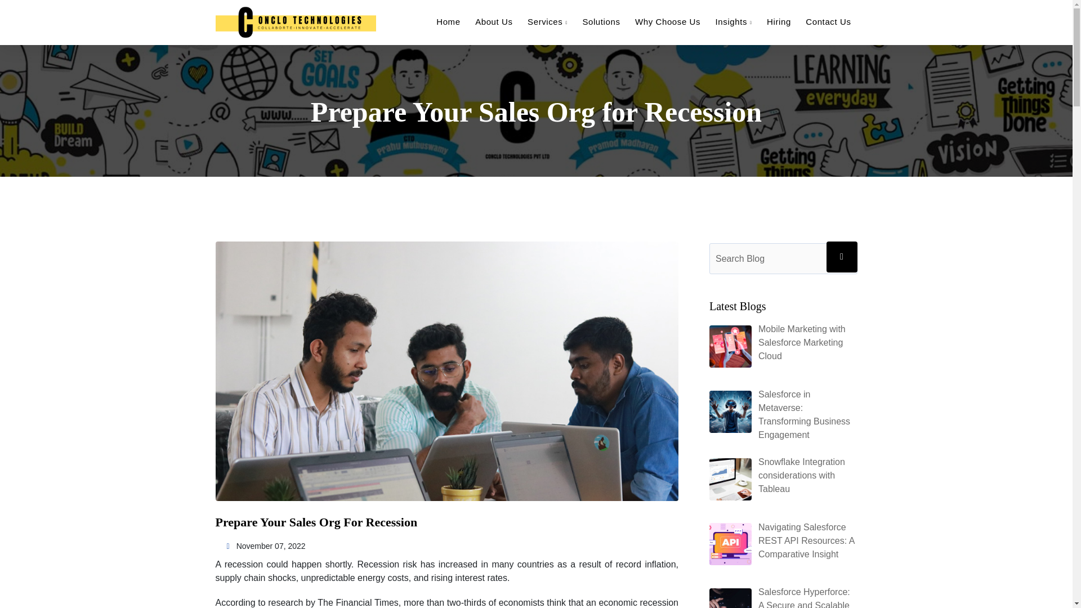  Describe the element at coordinates (316, 521) in the screenshot. I see `Prepare Your Sales Org For Recession` at that location.